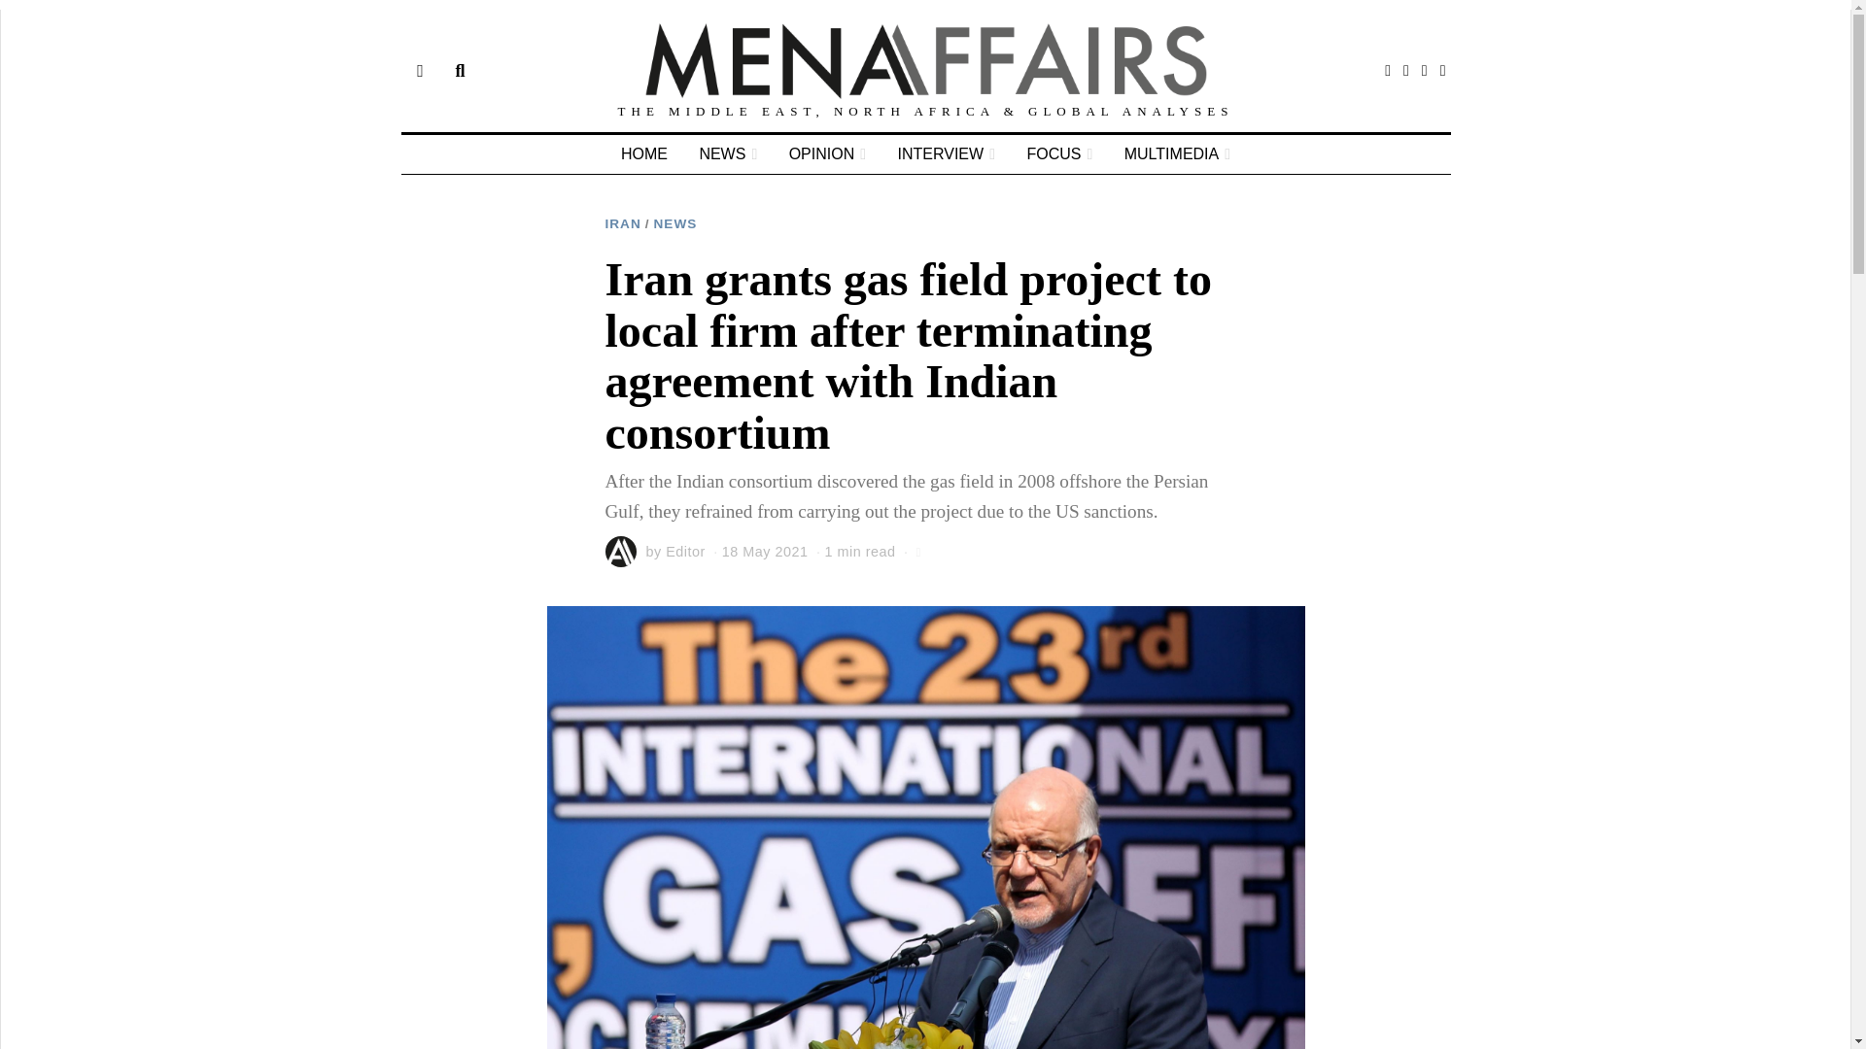 The image size is (1866, 1049). Describe the element at coordinates (1059, 154) in the screenshot. I see `FOCUS` at that location.